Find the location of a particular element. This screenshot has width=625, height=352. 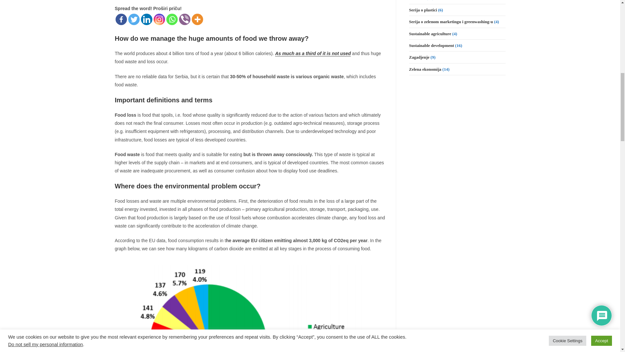

Facebook is located at coordinates (121, 19).